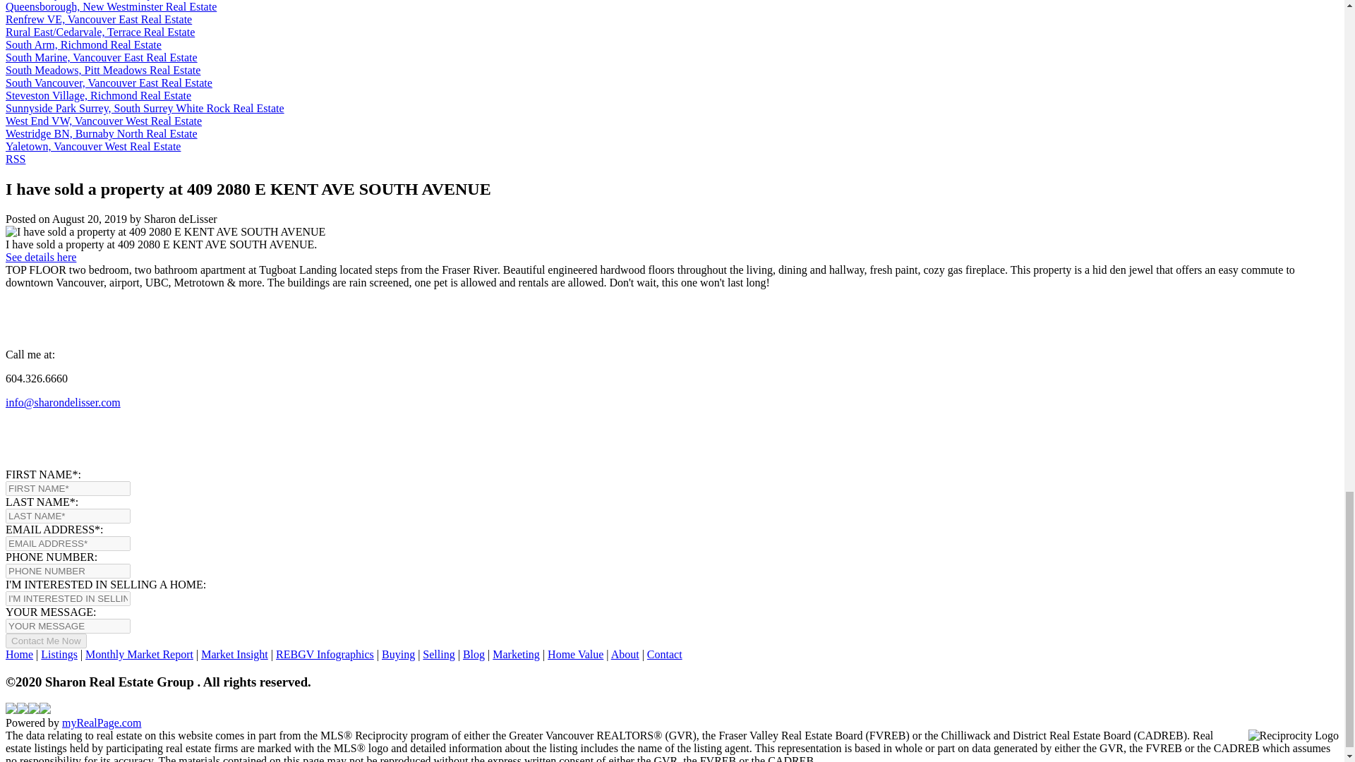 This screenshot has width=1355, height=762. What do you see at coordinates (325, 655) in the screenshot?
I see `REBGV Infographics` at bounding box center [325, 655].